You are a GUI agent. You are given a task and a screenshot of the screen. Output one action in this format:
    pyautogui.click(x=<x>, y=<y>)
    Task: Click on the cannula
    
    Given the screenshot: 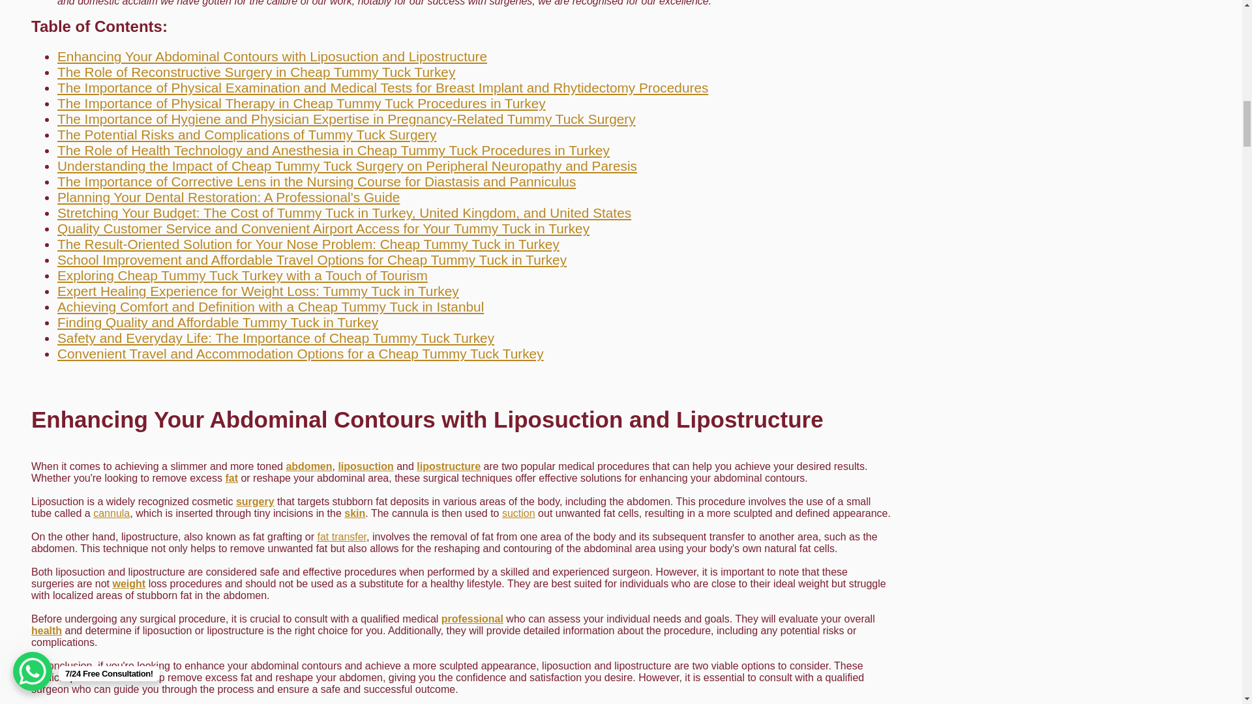 What is the action you would take?
    pyautogui.click(x=111, y=512)
    